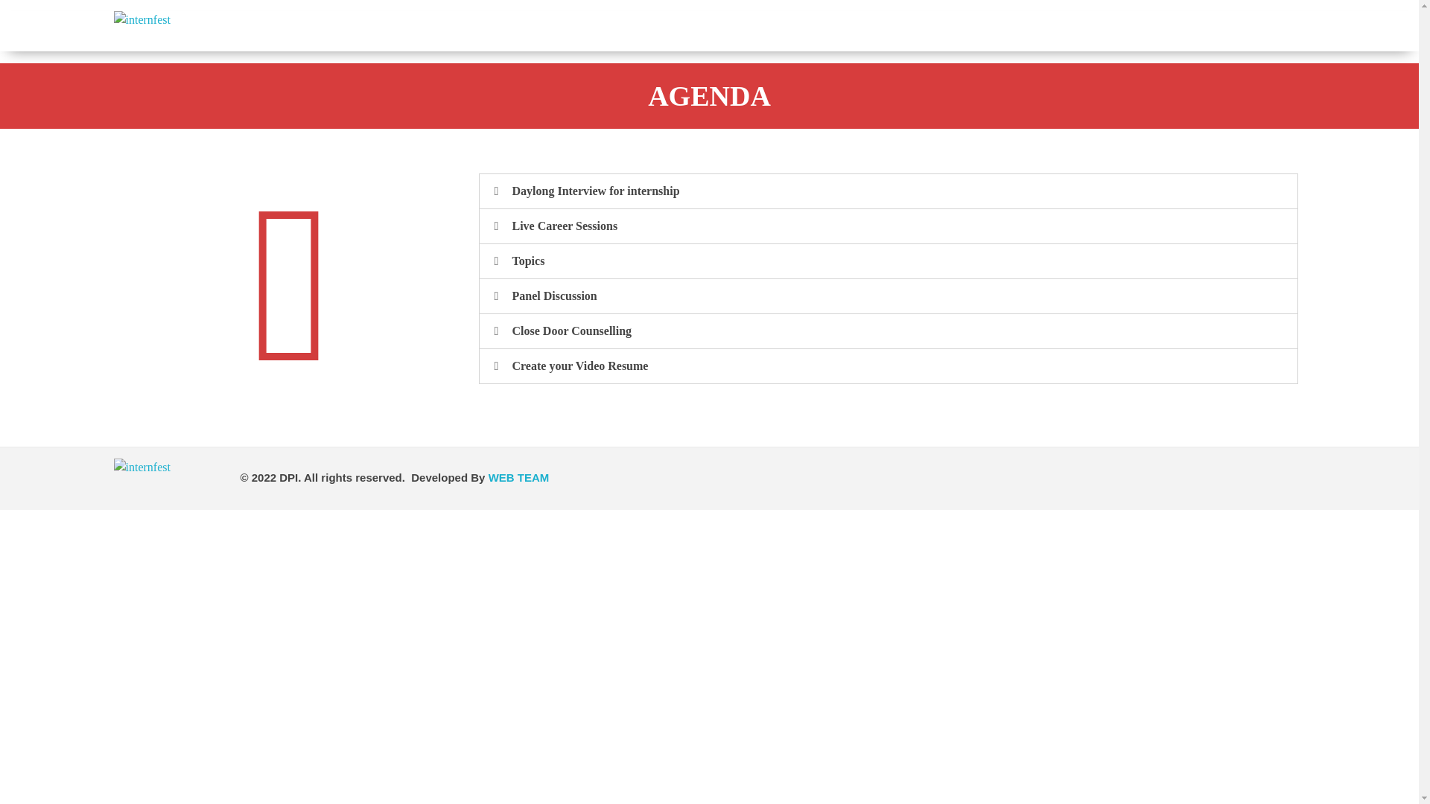 The width and height of the screenshot is (1430, 804). I want to click on Topics, so click(528, 261).